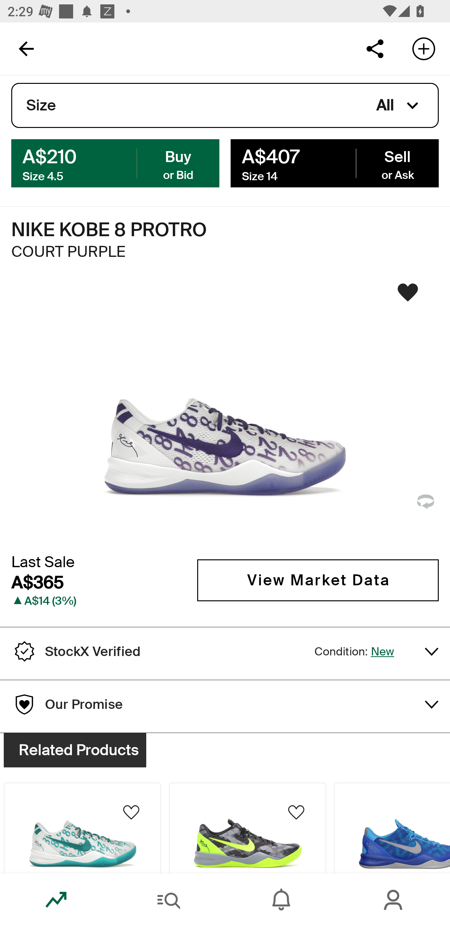  What do you see at coordinates (225, 413) in the screenshot?
I see `Sneaker Image` at bounding box center [225, 413].